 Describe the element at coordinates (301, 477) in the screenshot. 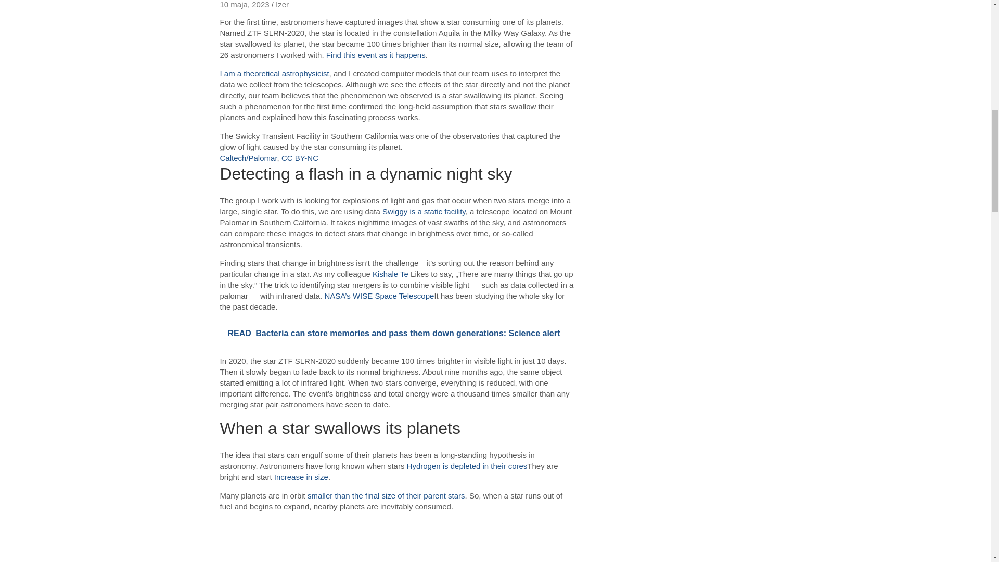

I see `Increase in size` at that location.